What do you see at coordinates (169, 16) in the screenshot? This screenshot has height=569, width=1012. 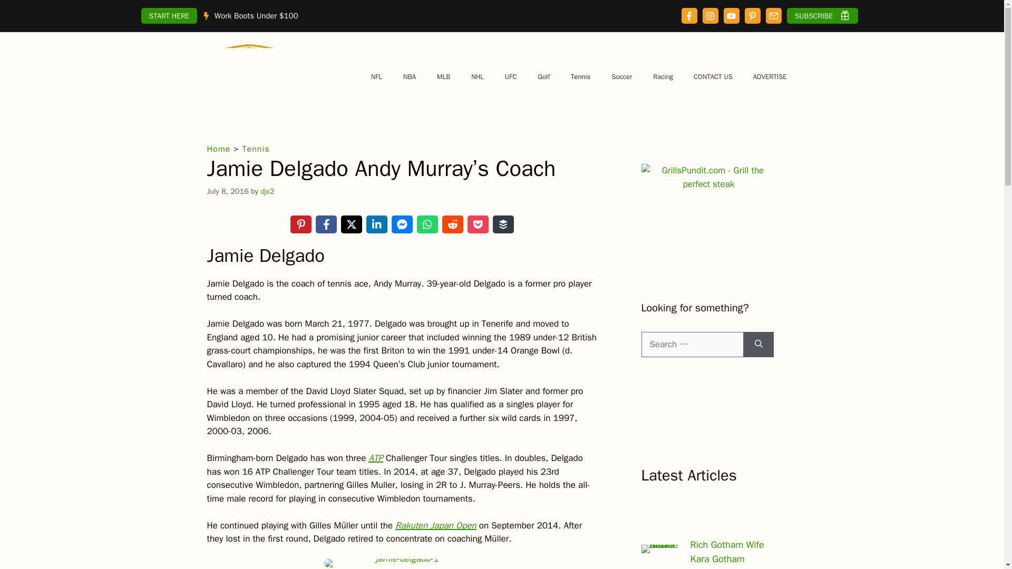 I see `START HERE` at bounding box center [169, 16].